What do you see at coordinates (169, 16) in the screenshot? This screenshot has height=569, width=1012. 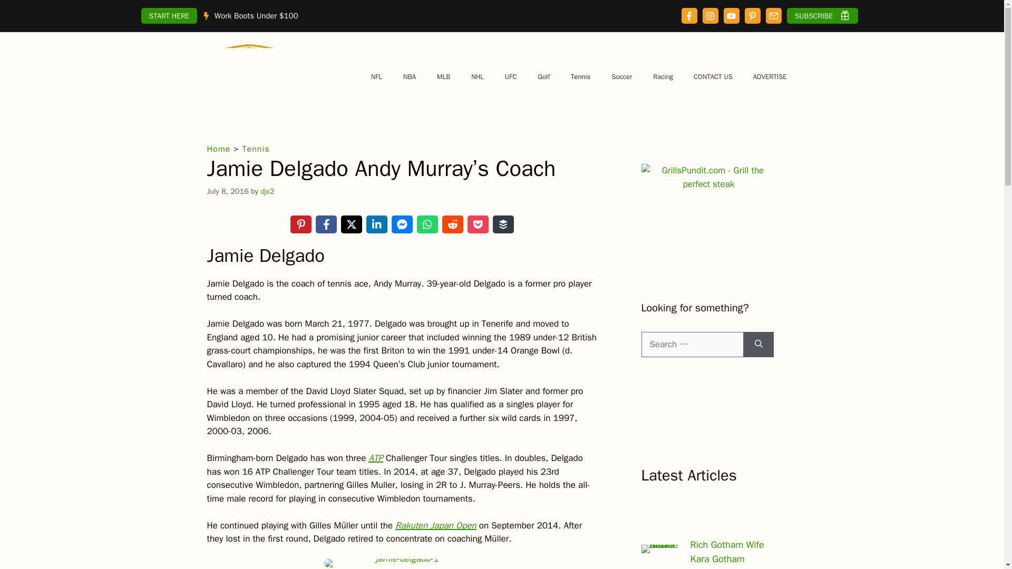 I see `START HERE` at bounding box center [169, 16].